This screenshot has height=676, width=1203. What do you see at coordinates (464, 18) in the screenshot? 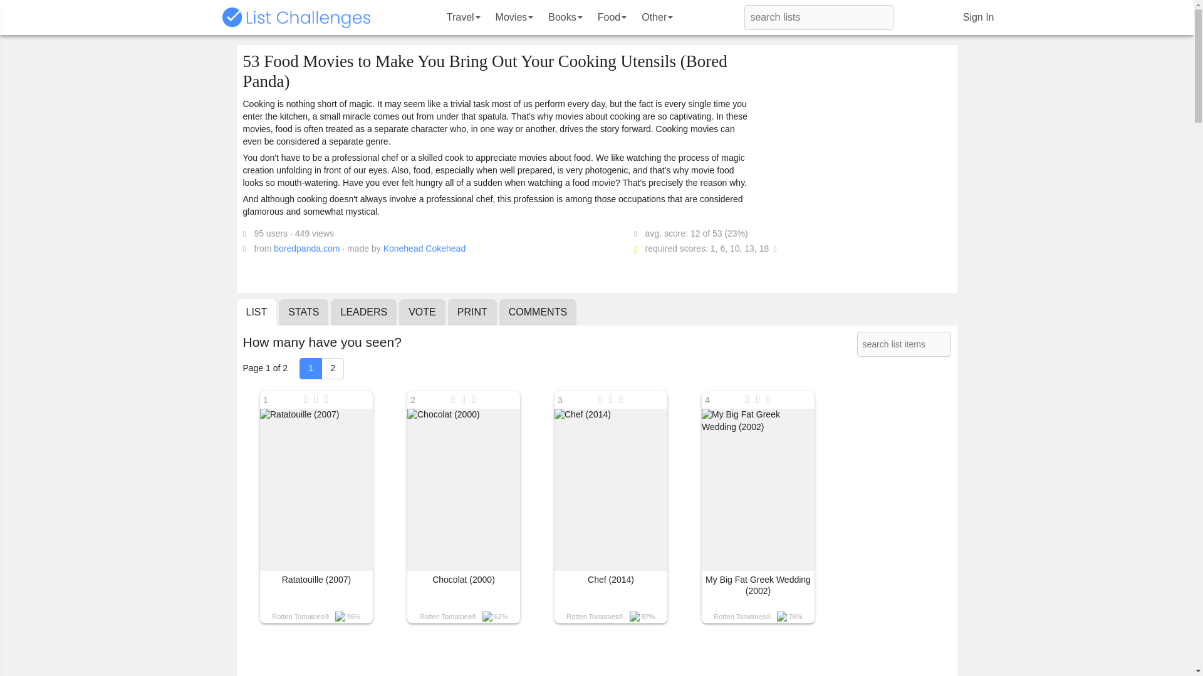
I see `Travel` at bounding box center [464, 18].